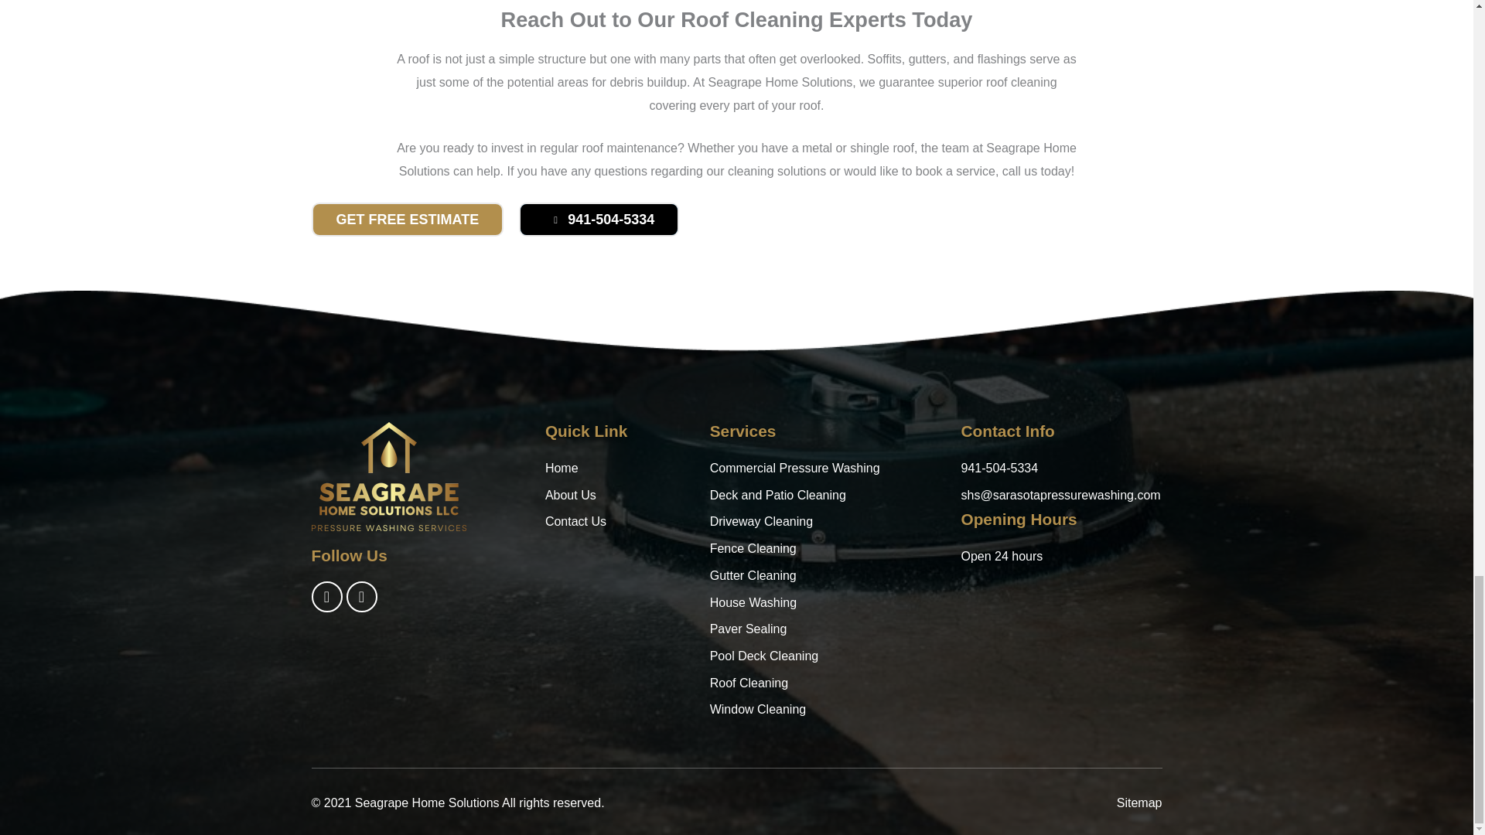 The image size is (1485, 835). Describe the element at coordinates (620, 495) in the screenshot. I see `About Us` at that location.